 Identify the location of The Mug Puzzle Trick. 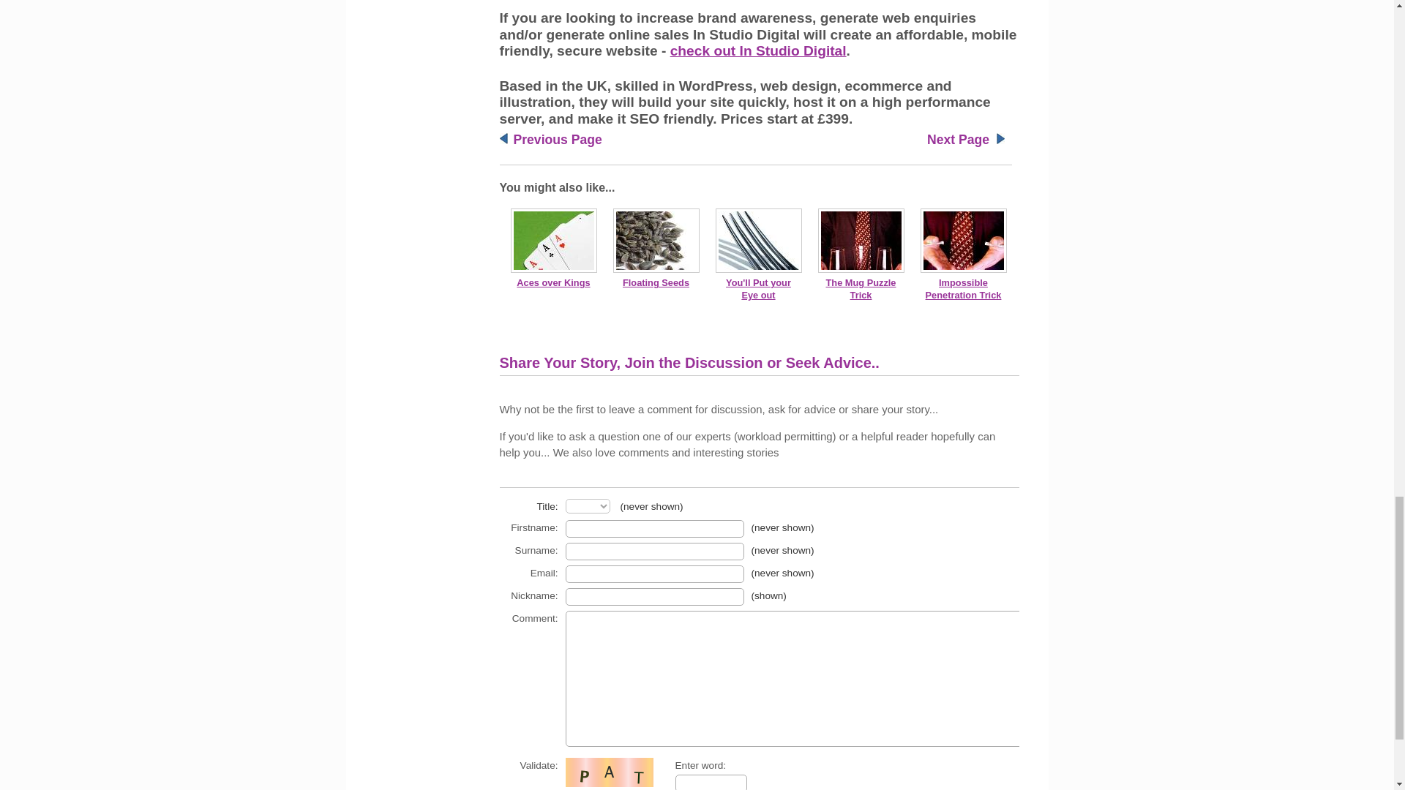
(861, 289).